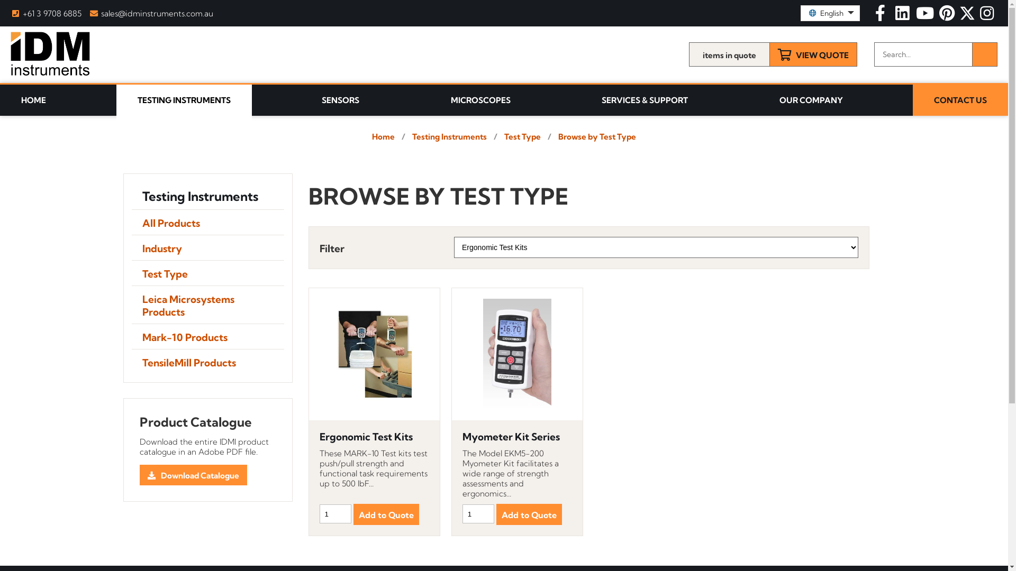 The image size is (1016, 571). I want to click on IDM Instruments on Twitter, so click(968, 16).